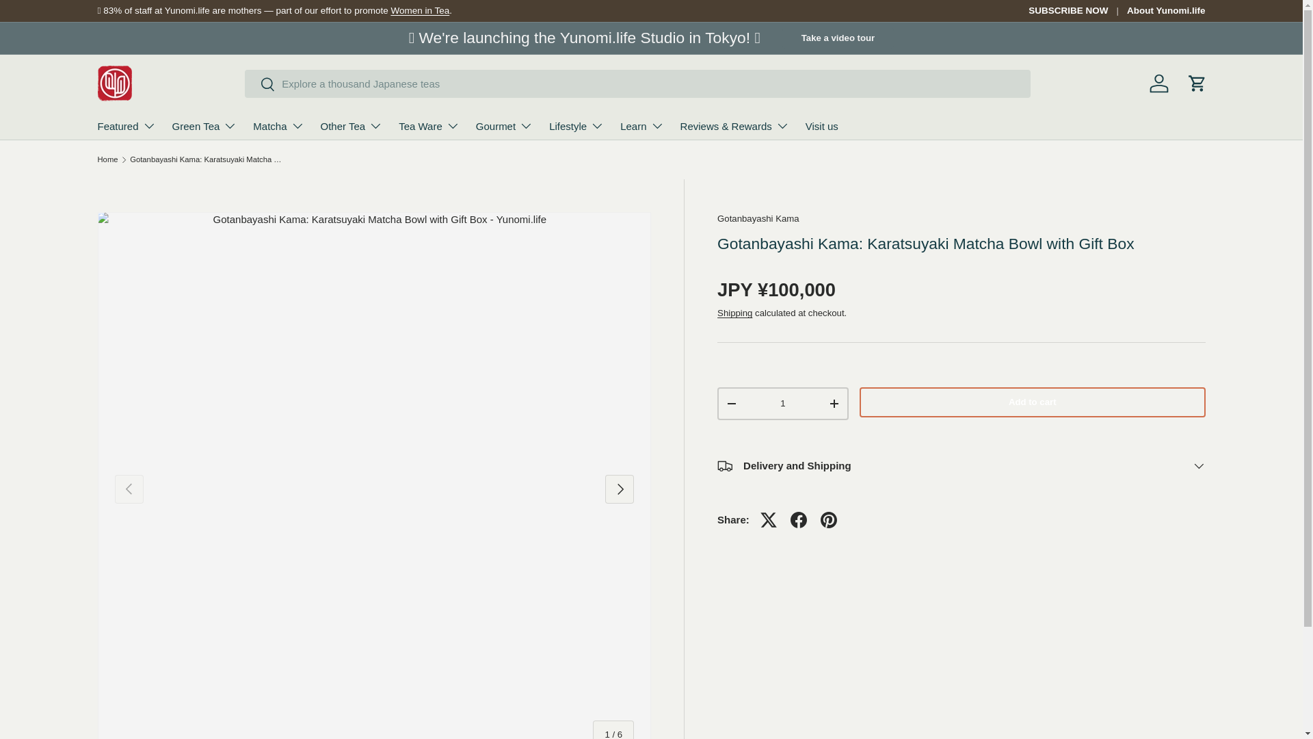 Image resolution: width=1313 pixels, height=739 pixels. I want to click on Tweet on X, so click(769, 519).